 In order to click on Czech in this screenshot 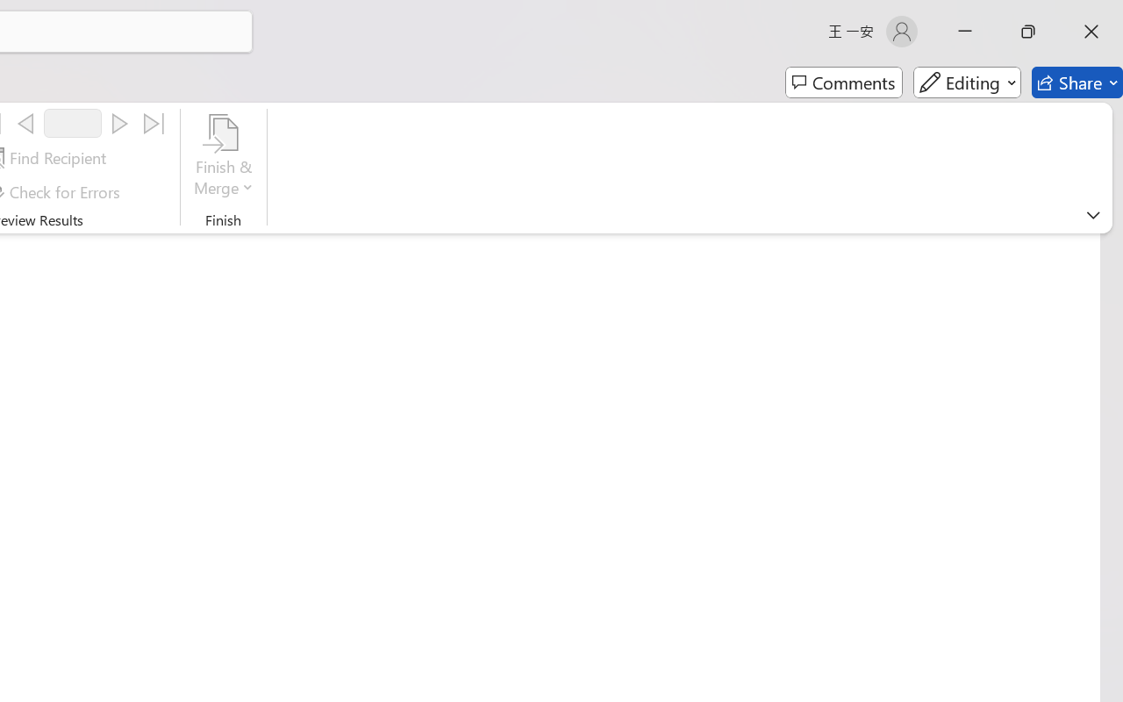, I will do `click(904, 400)`.